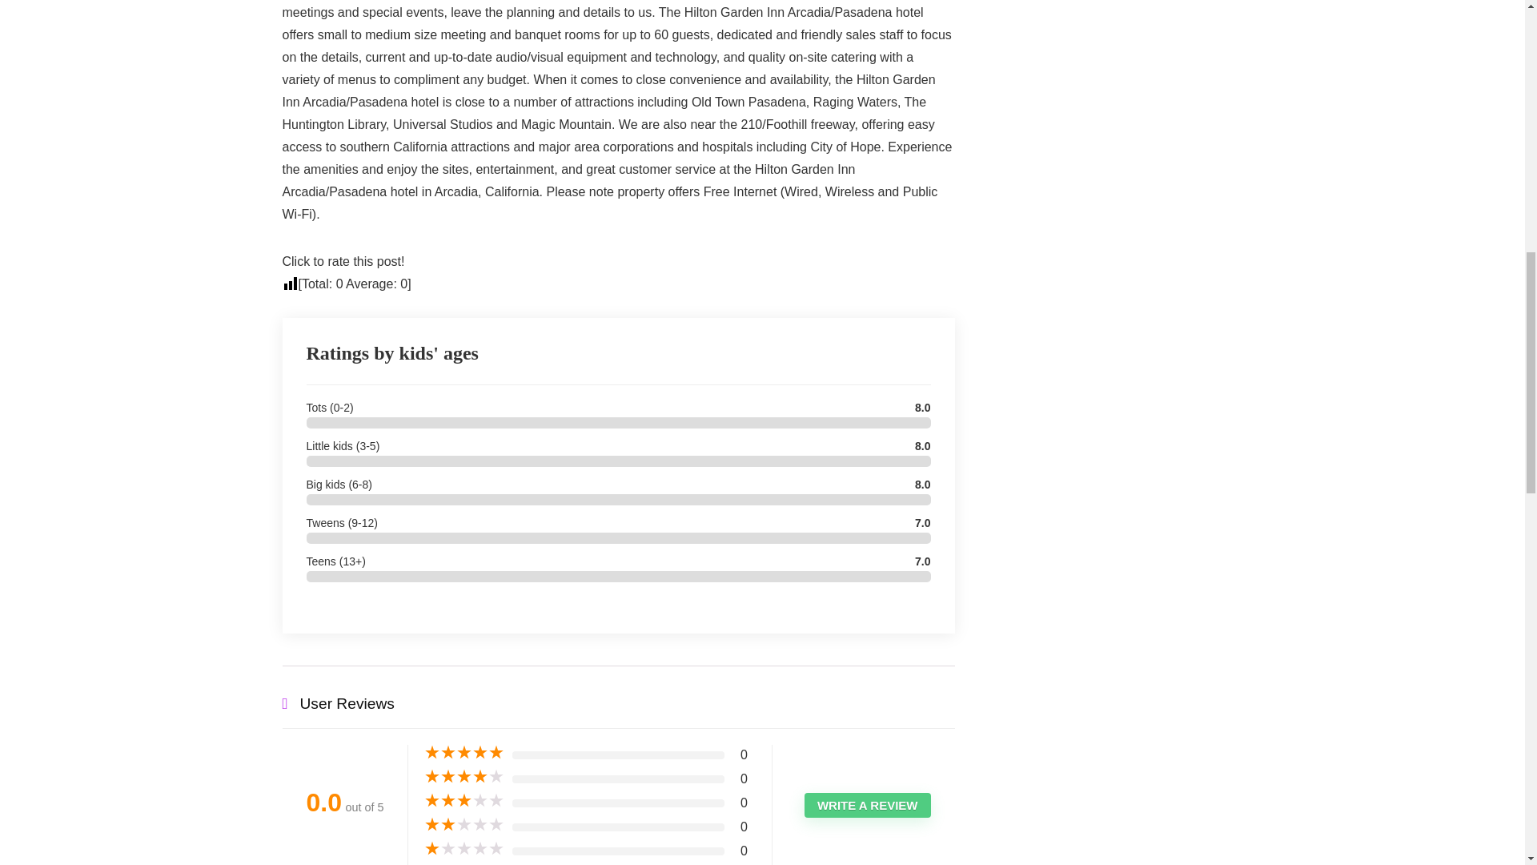 The width and height of the screenshot is (1537, 865). What do you see at coordinates (868, 805) in the screenshot?
I see `WRITE A REVIEW` at bounding box center [868, 805].